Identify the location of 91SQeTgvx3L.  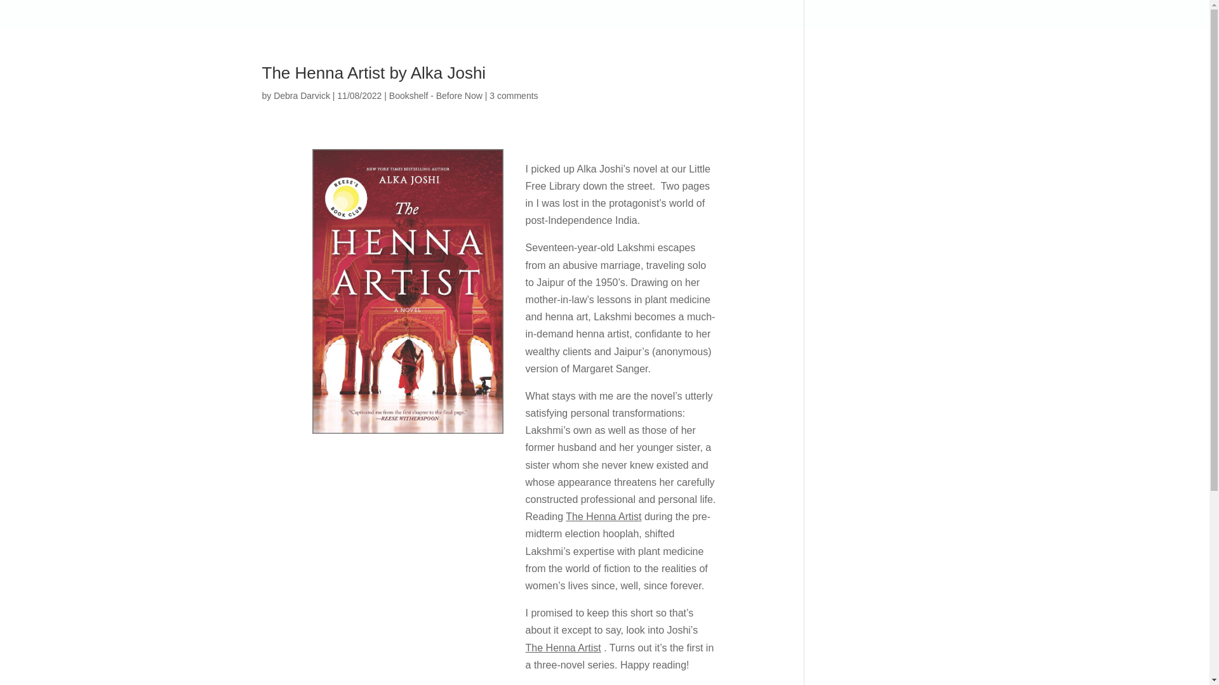
(408, 291).